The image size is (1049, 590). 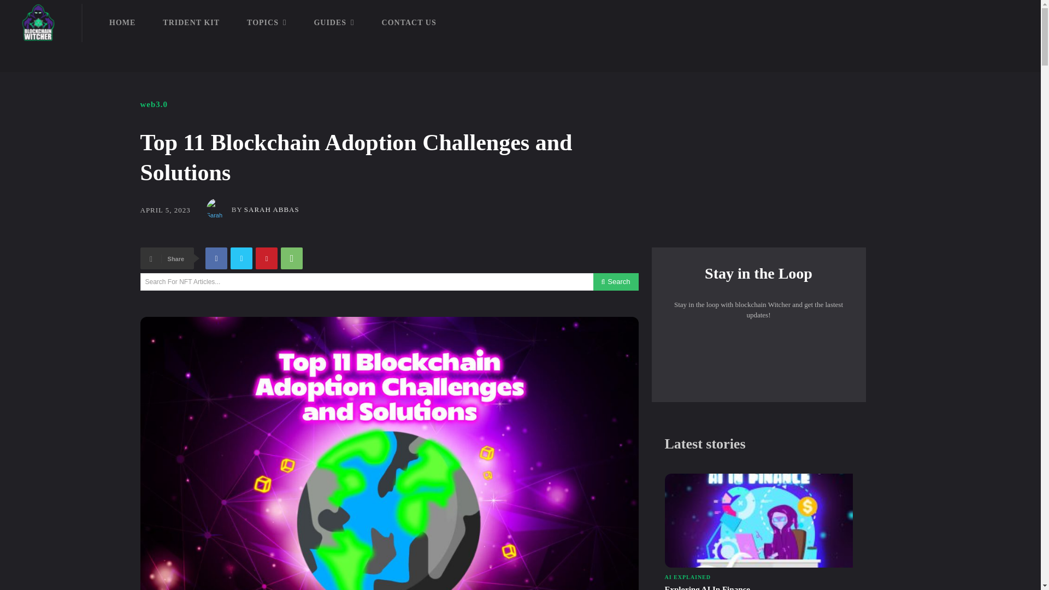 I want to click on Pinterest, so click(x=267, y=258).